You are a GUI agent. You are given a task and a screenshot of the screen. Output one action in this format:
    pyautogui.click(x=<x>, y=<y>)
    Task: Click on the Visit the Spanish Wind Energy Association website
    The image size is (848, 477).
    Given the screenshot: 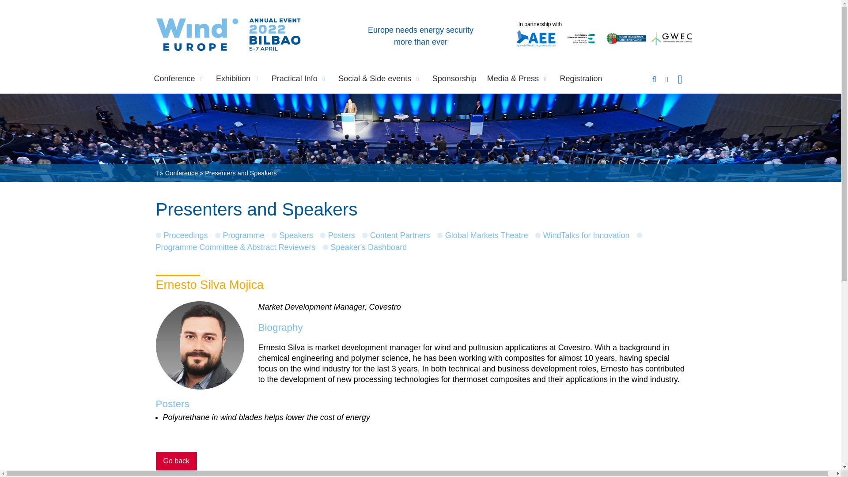 What is the action you would take?
    pyautogui.click(x=536, y=46)
    